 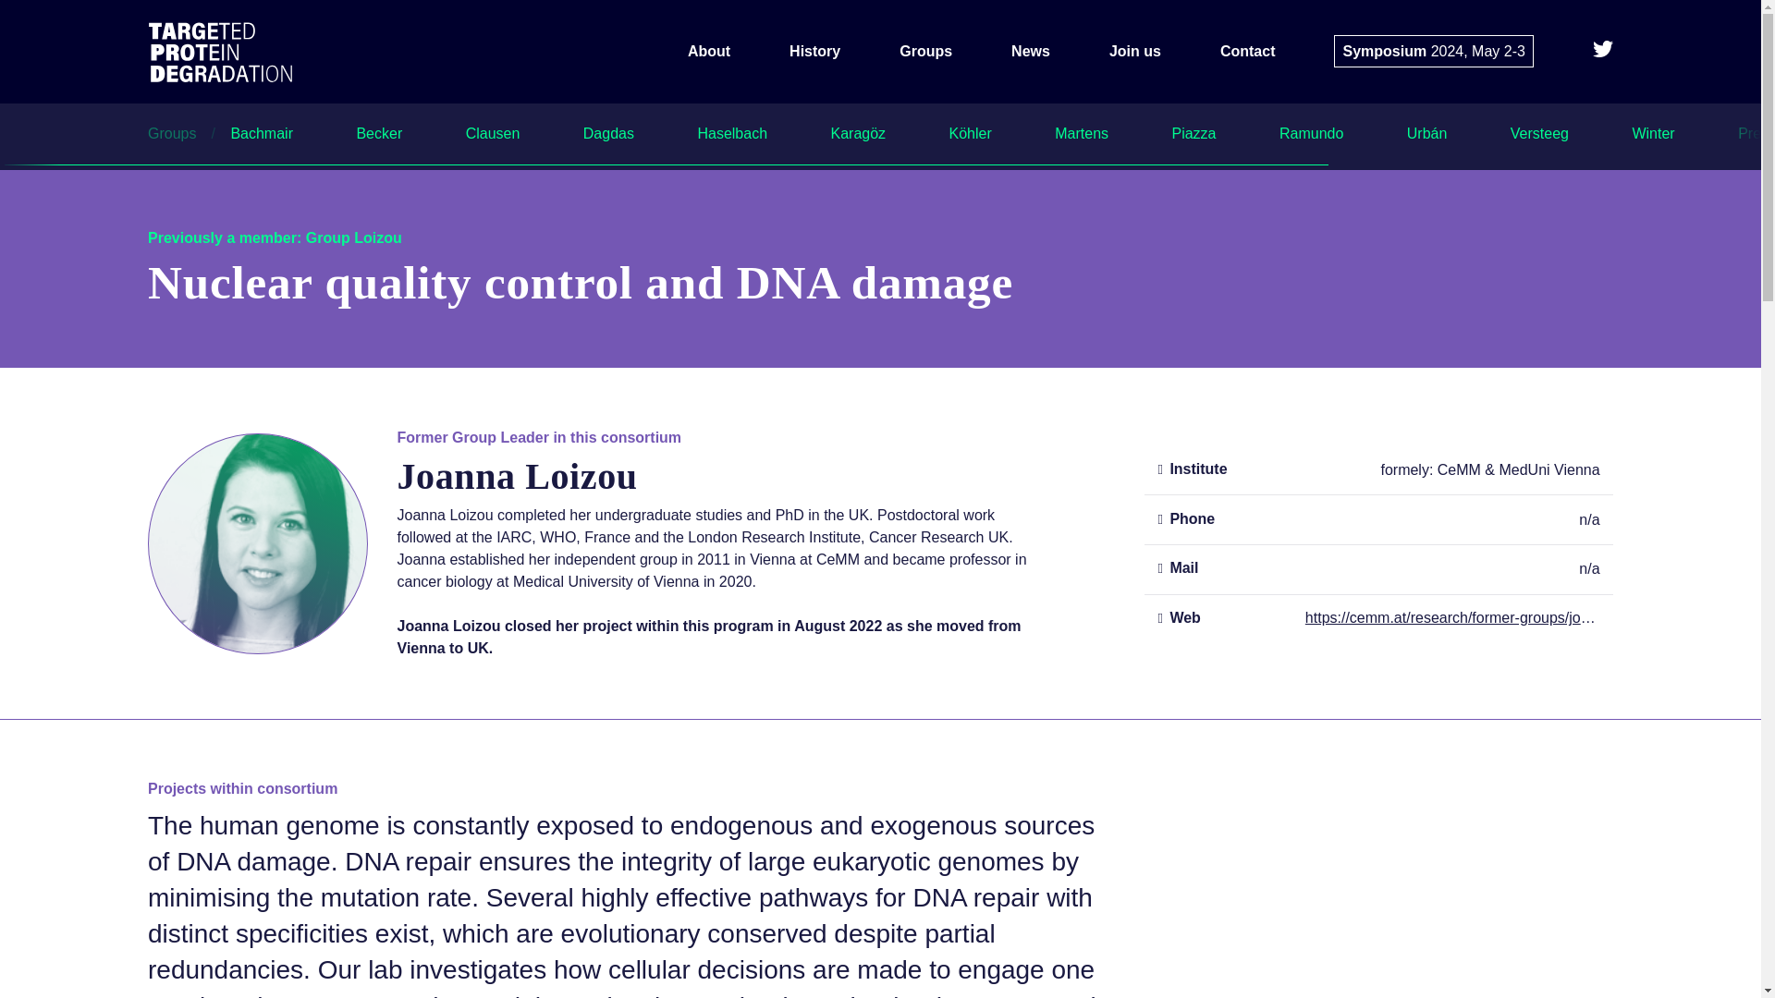 What do you see at coordinates (379, 133) in the screenshot?
I see `Becker` at bounding box center [379, 133].